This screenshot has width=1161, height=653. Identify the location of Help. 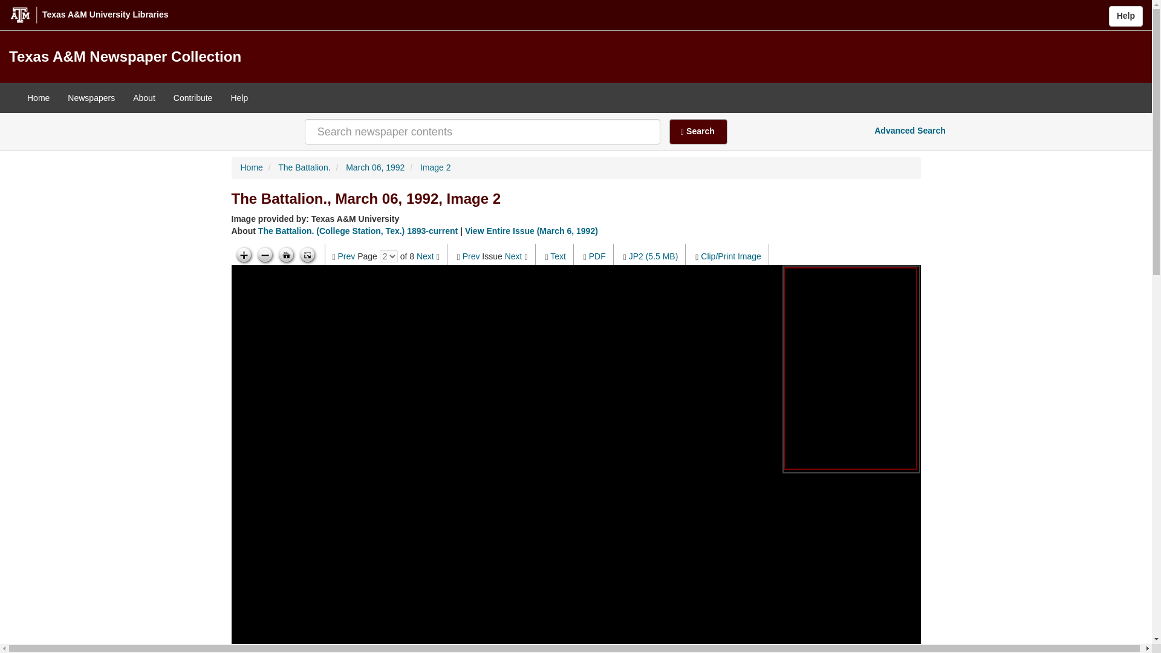
(1125, 16).